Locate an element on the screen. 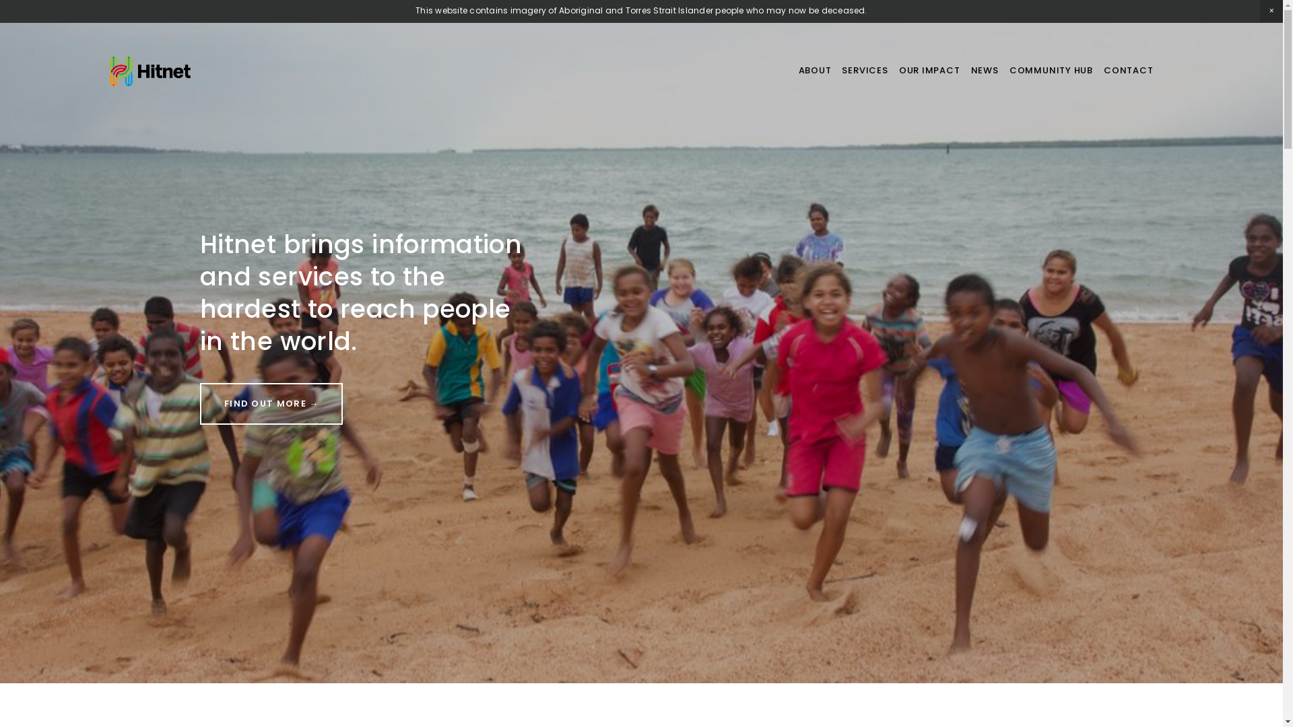 The width and height of the screenshot is (1293, 727). OUR IMPACT is located at coordinates (929, 71).